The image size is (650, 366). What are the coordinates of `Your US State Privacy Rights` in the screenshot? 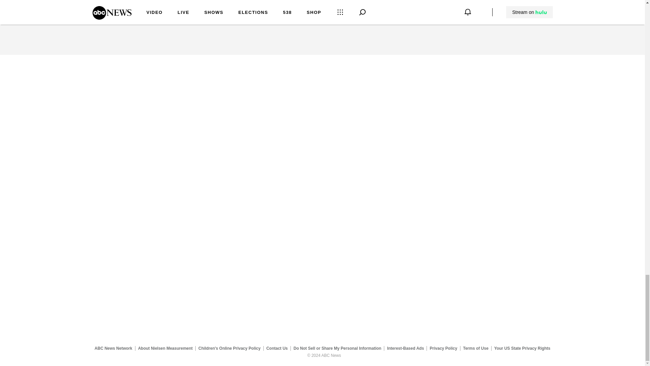 It's located at (522, 348).